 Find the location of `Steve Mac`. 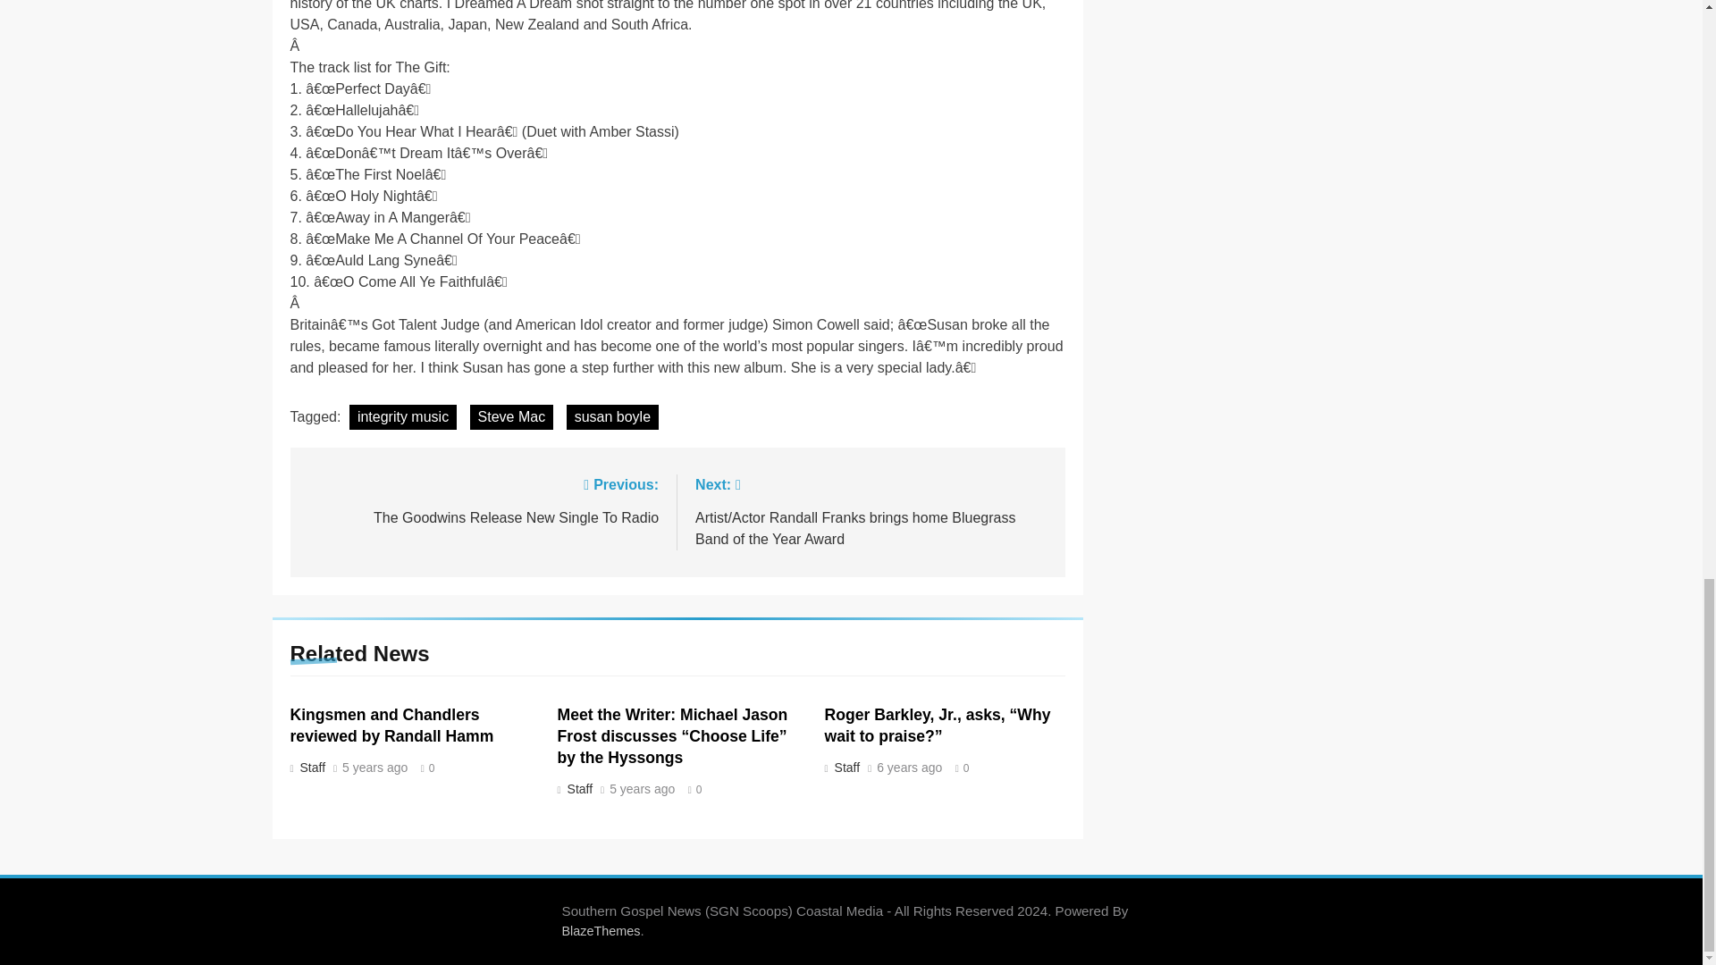

Steve Mac is located at coordinates (512, 416).